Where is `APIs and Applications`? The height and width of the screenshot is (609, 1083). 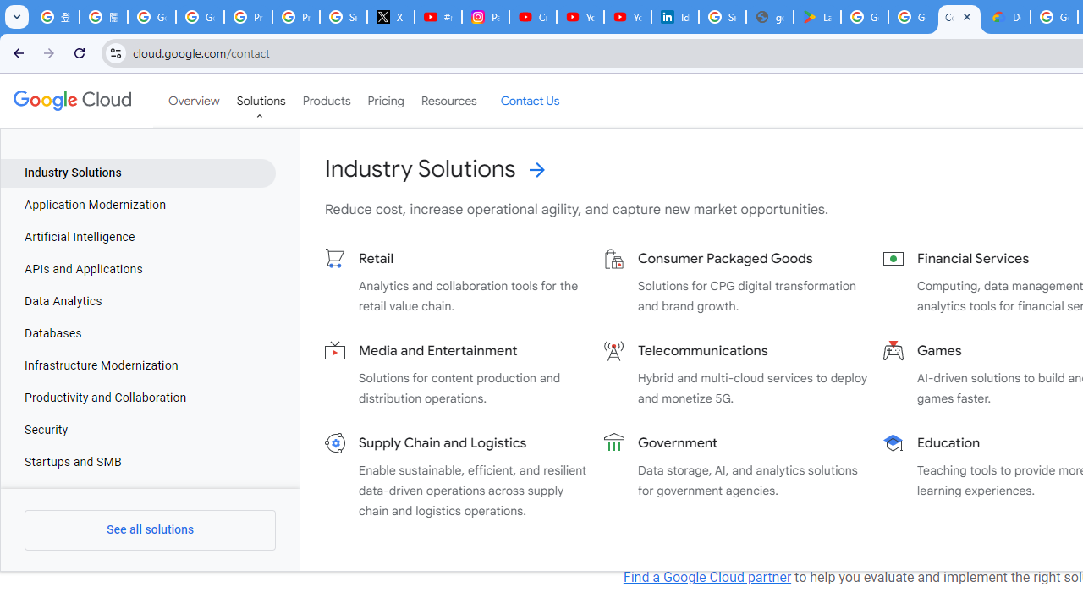 APIs and Applications is located at coordinates (139, 269).